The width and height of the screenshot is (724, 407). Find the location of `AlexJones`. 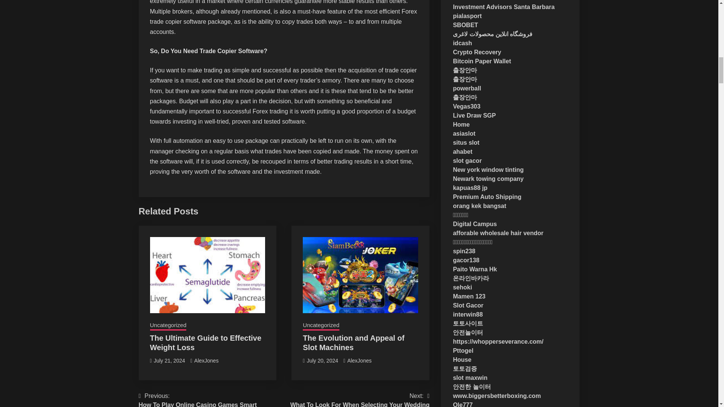

AlexJones is located at coordinates (360, 361).